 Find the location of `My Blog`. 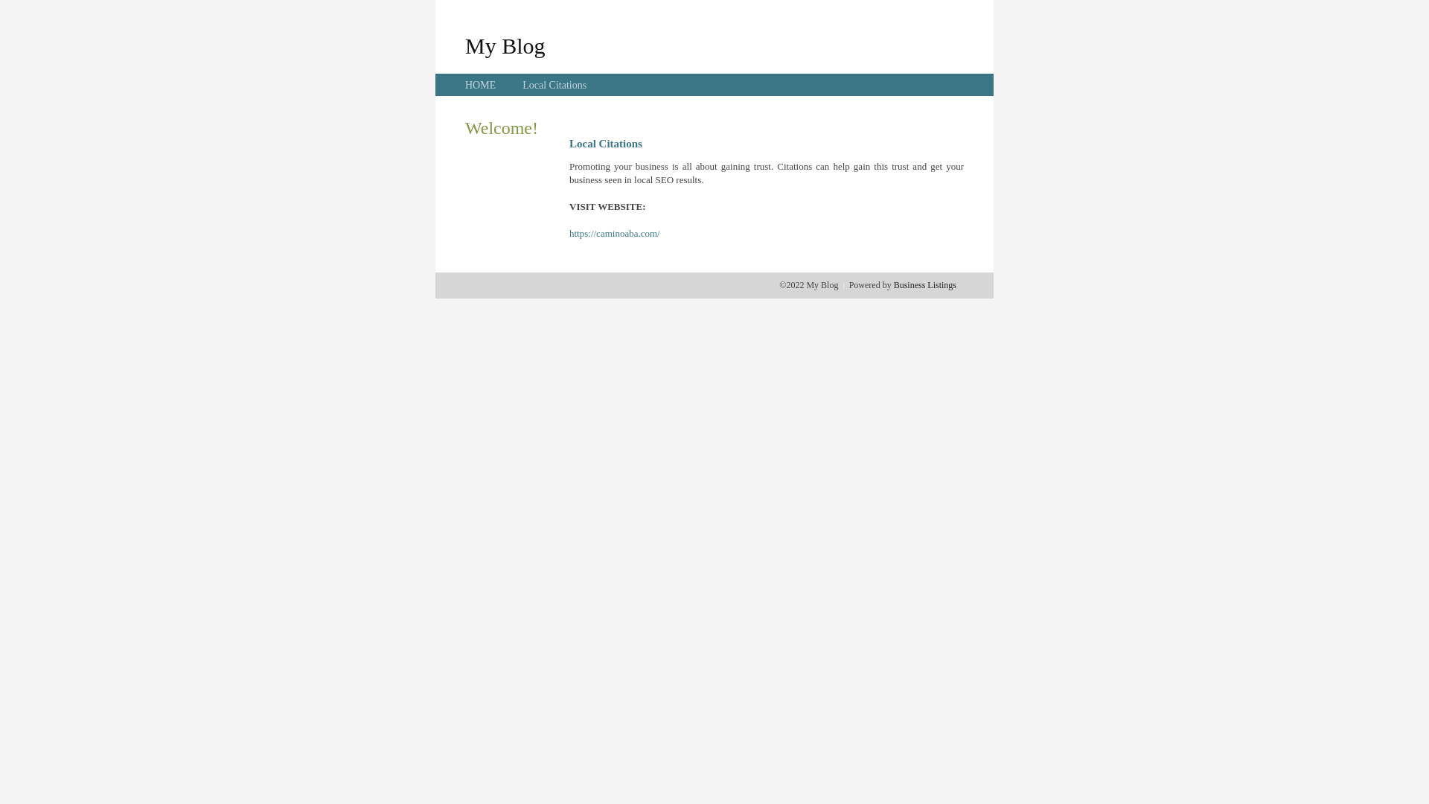

My Blog is located at coordinates (505, 45).